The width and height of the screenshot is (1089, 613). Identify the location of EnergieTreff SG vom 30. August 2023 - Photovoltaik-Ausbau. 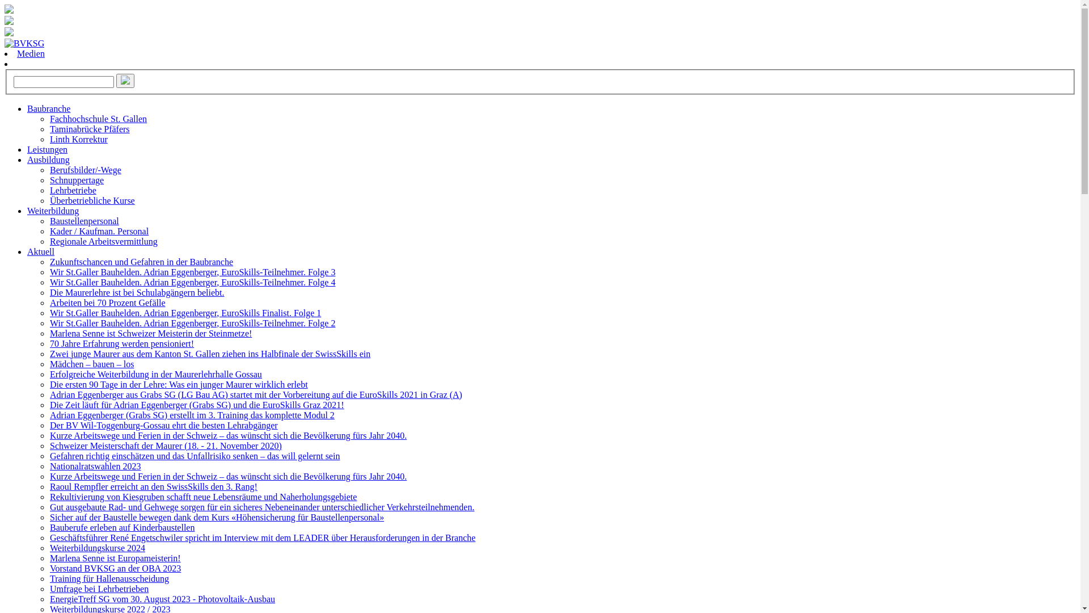
(162, 599).